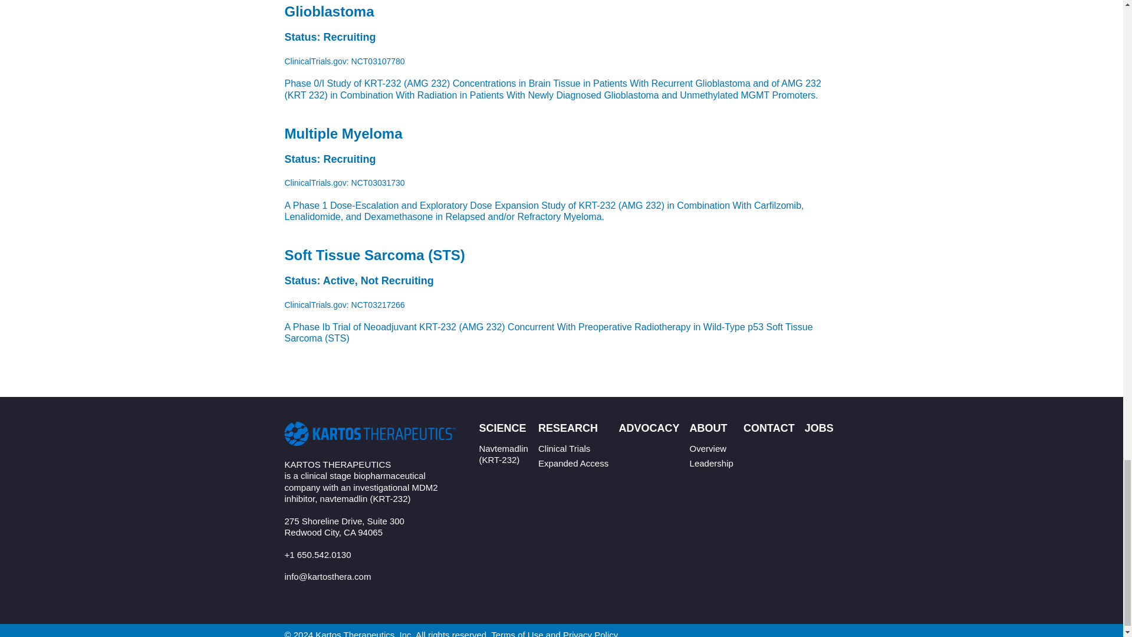 This screenshot has width=1132, height=637. What do you see at coordinates (819, 428) in the screenshot?
I see `JOBS` at bounding box center [819, 428].